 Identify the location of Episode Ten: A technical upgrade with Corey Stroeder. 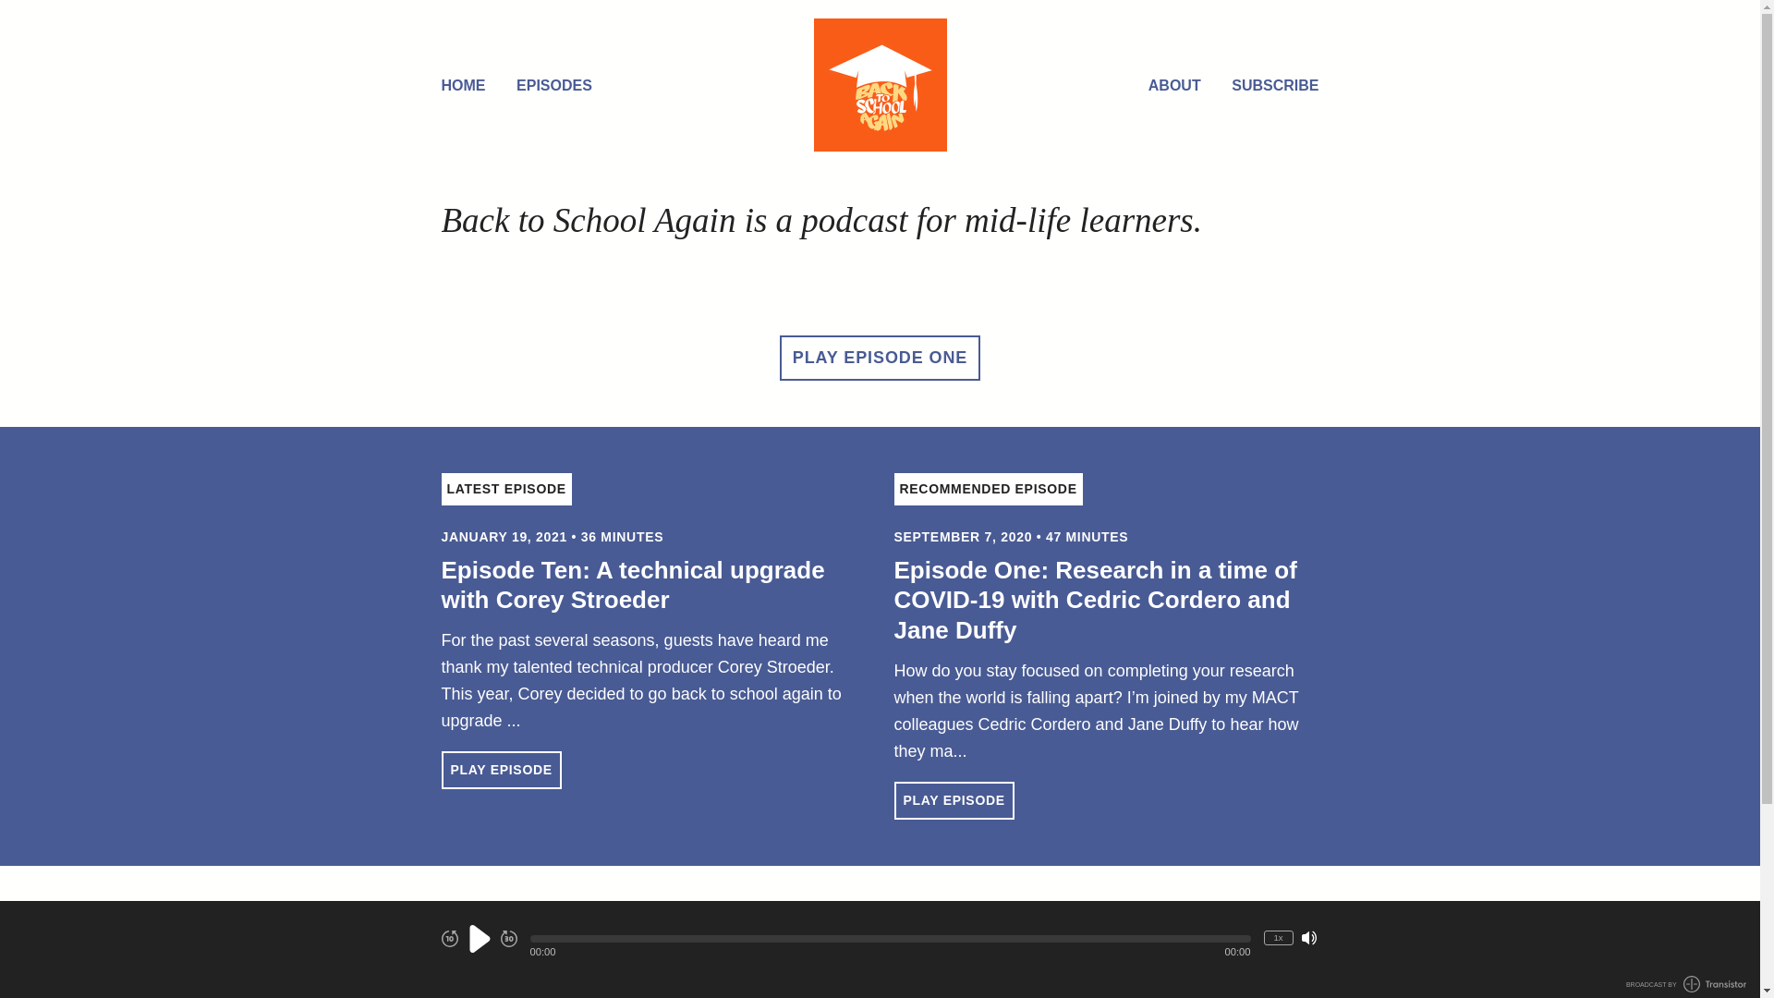
(634, 586).